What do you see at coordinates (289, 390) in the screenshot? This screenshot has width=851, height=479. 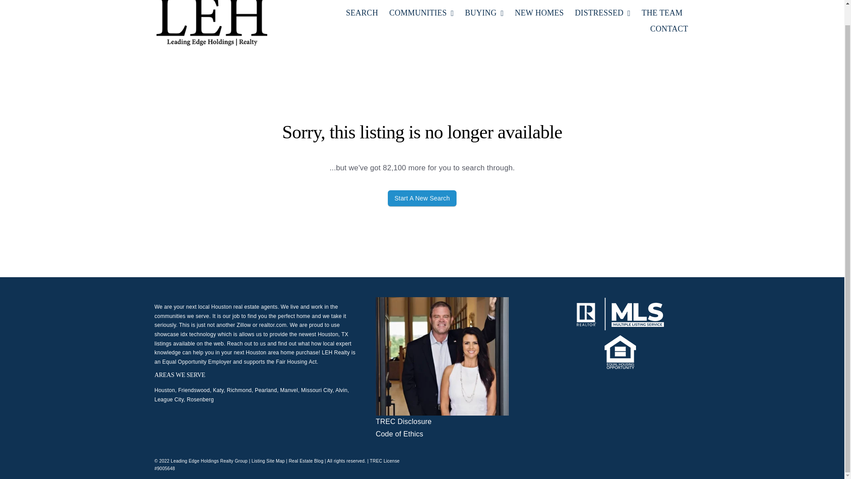 I see `Manvel` at bounding box center [289, 390].